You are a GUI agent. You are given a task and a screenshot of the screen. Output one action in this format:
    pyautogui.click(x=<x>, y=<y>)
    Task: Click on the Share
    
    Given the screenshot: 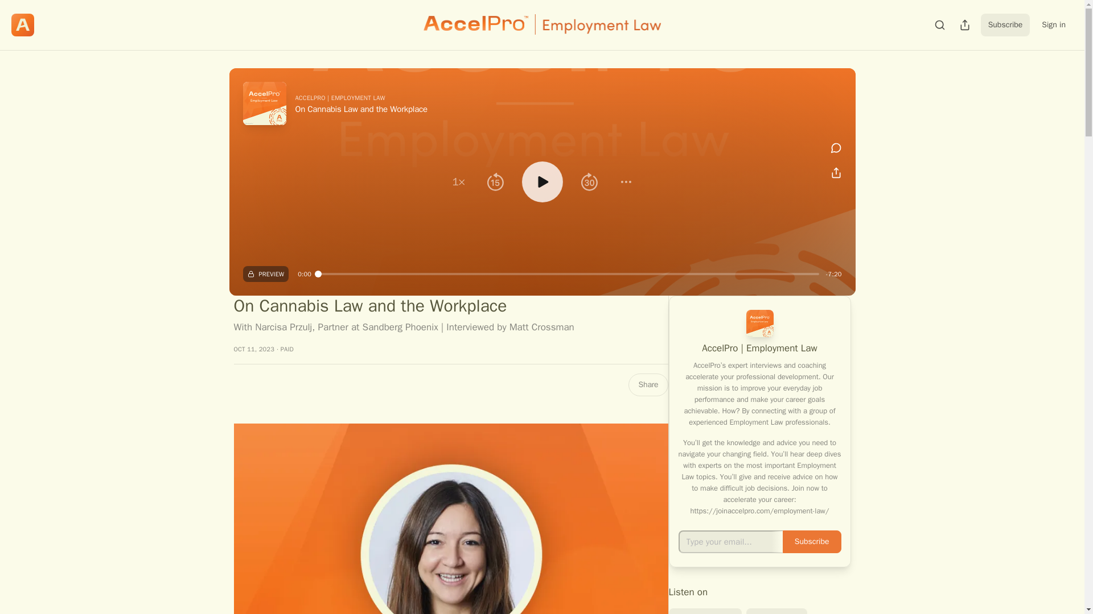 What is the action you would take?
    pyautogui.click(x=648, y=384)
    